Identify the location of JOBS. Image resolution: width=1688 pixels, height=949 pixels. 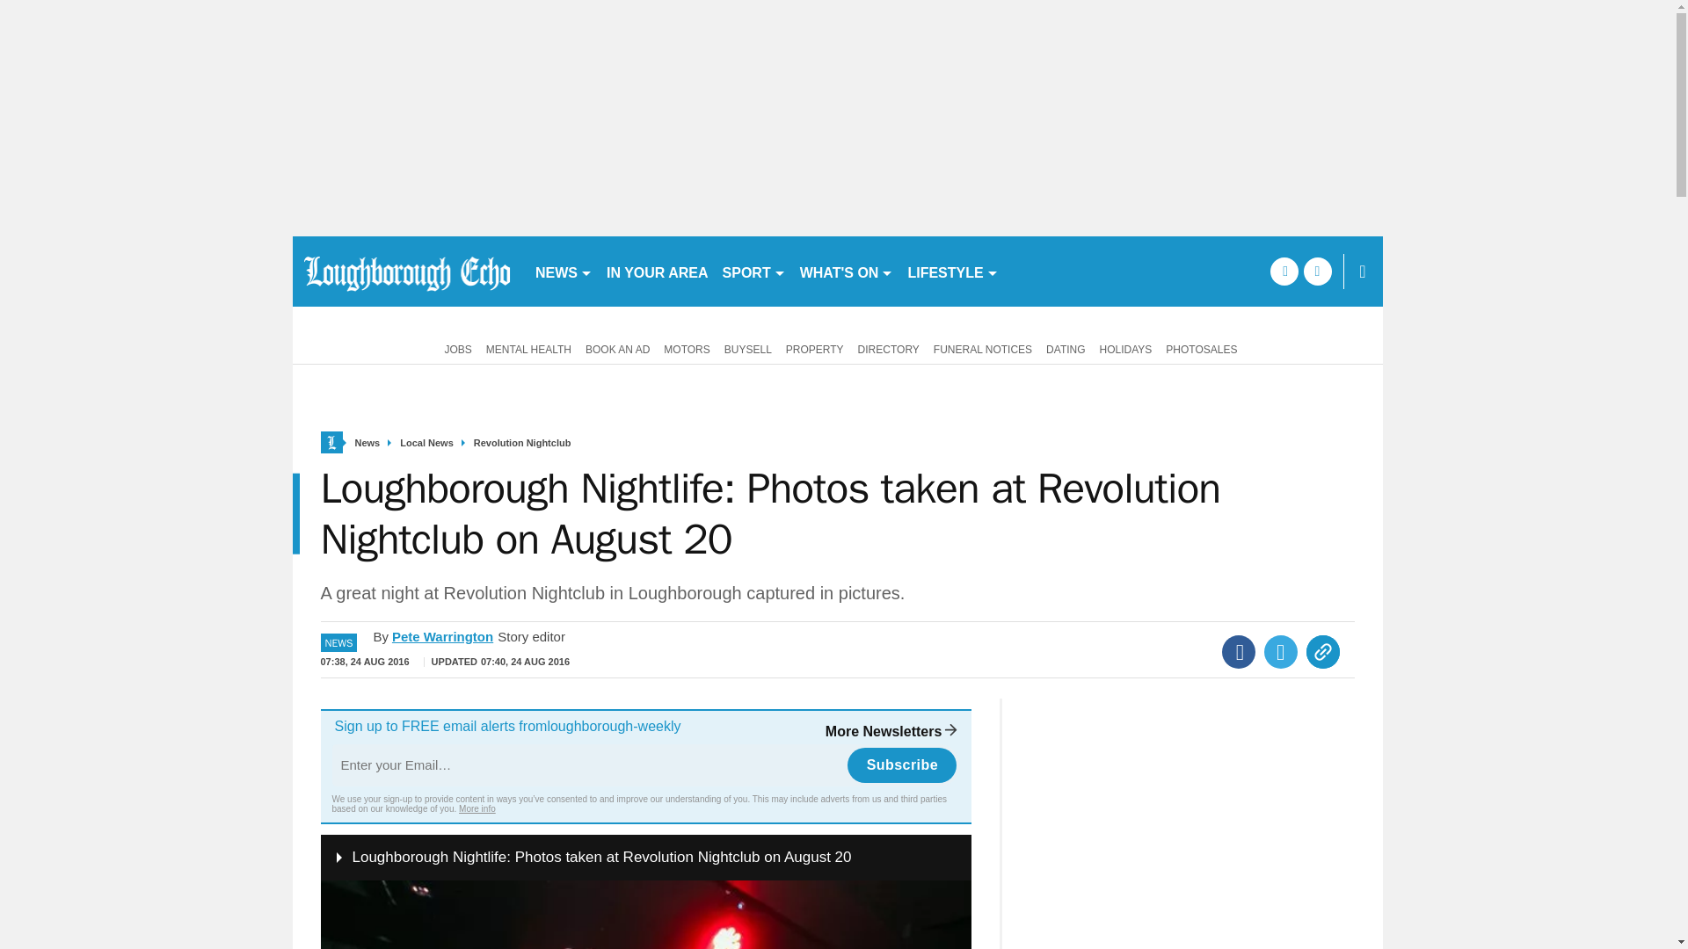
(455, 348).